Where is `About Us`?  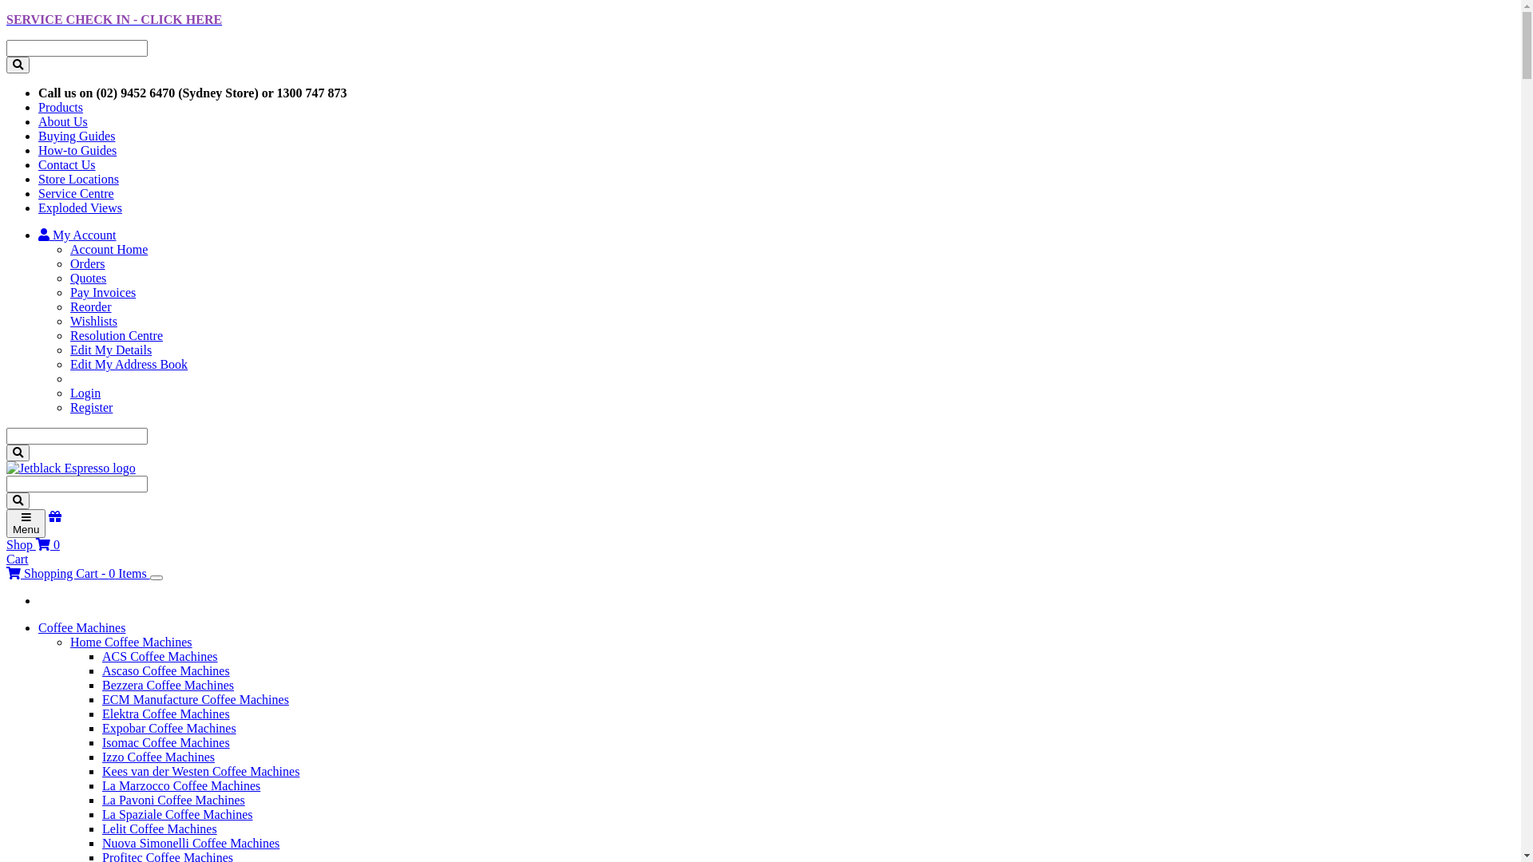
About Us is located at coordinates (63, 121).